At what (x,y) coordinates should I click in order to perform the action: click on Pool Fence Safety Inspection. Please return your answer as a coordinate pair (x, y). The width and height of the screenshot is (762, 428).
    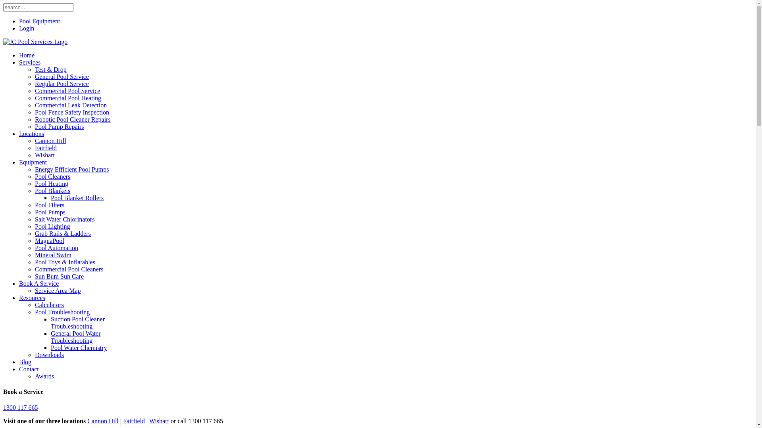
    Looking at the image, I should click on (72, 113).